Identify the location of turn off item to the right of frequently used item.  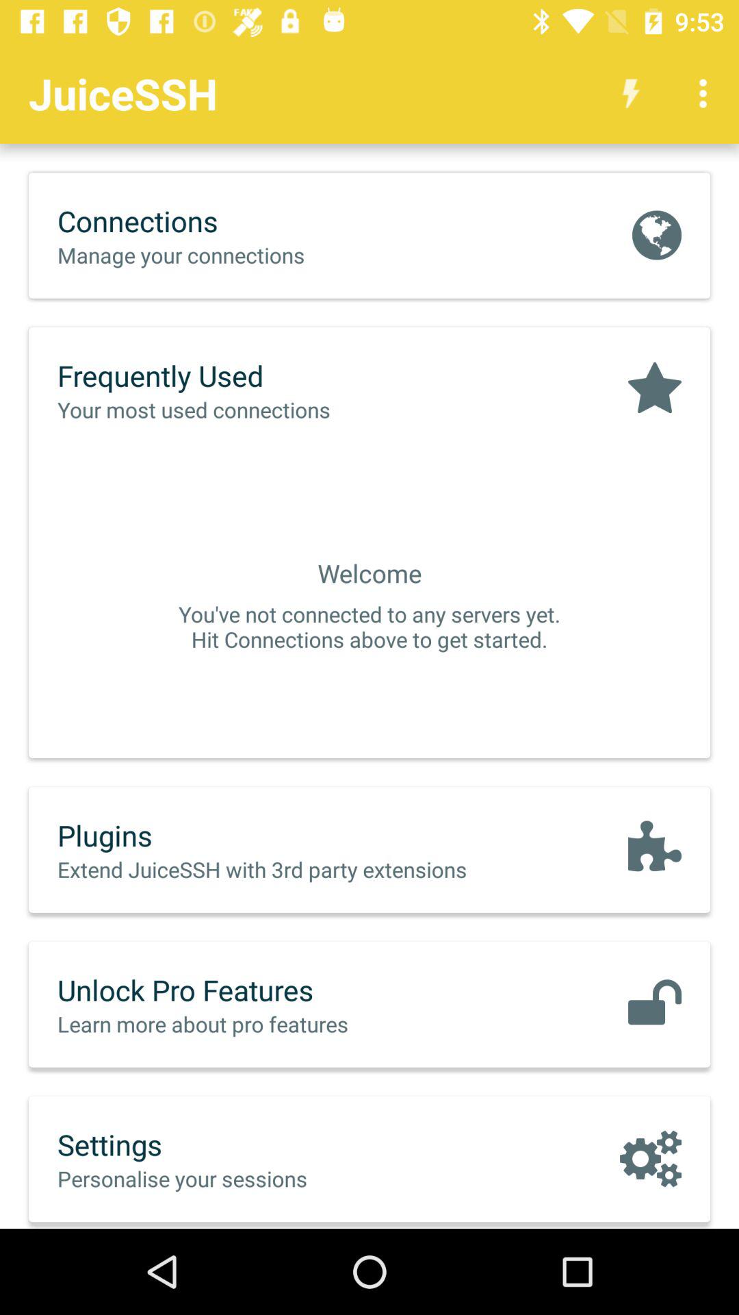
(654, 390).